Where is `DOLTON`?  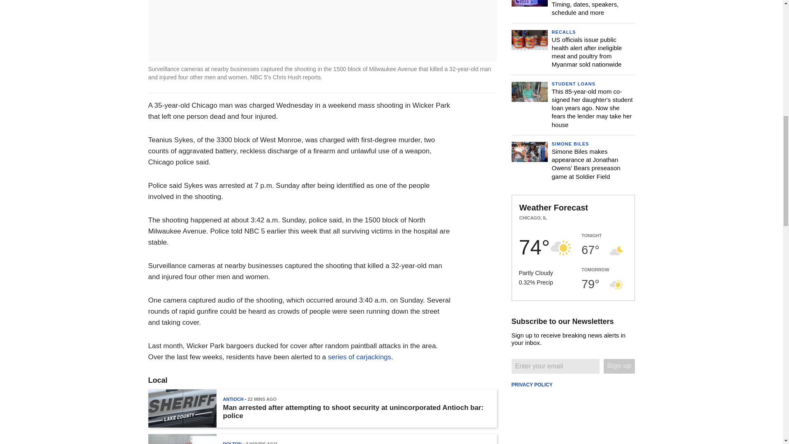
DOLTON is located at coordinates (232, 442).